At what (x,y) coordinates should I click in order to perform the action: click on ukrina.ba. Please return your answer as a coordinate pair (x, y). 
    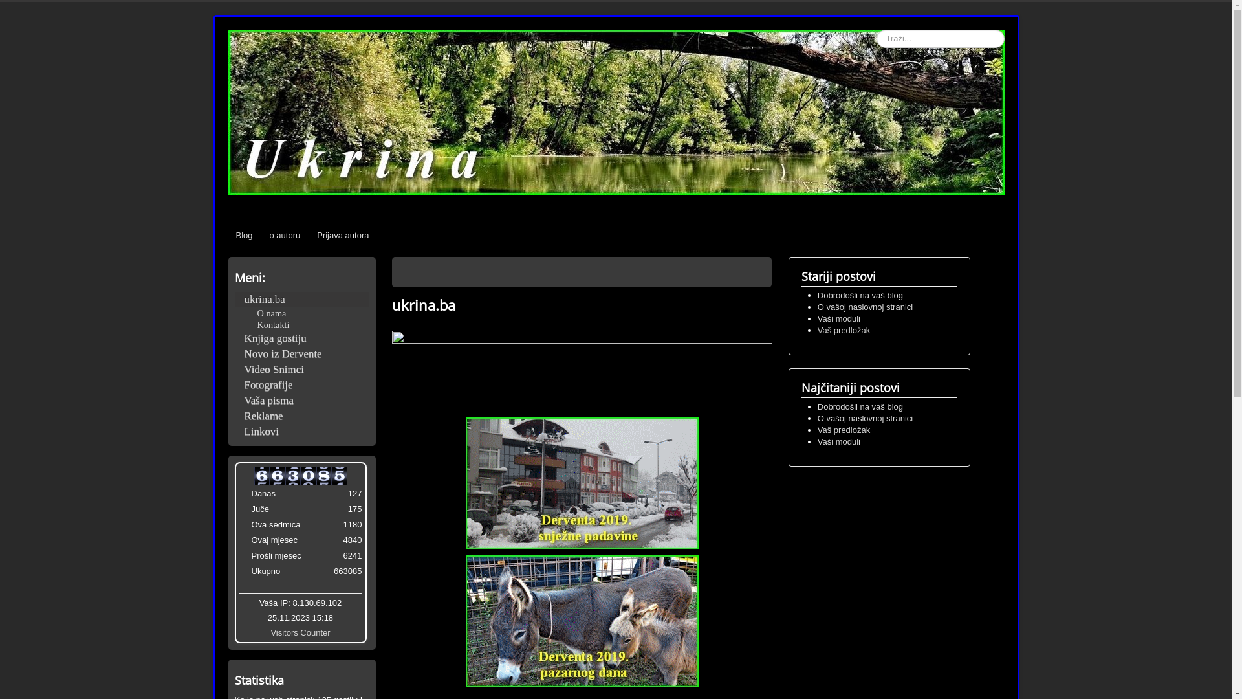
    Looking at the image, I should click on (301, 300).